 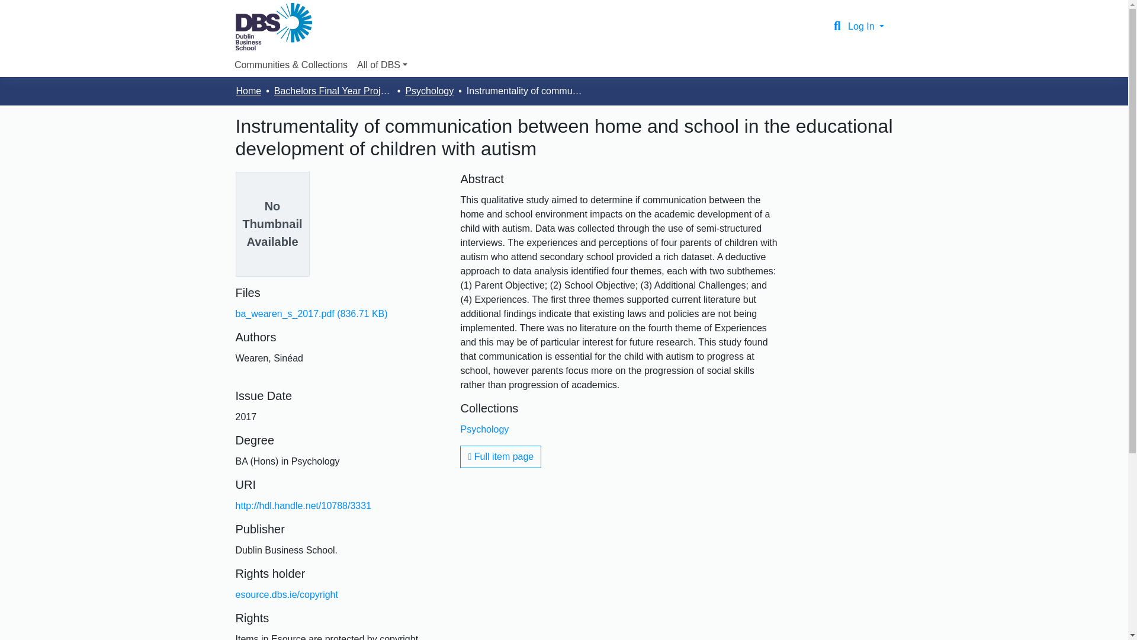 I want to click on Home, so click(x=248, y=91).